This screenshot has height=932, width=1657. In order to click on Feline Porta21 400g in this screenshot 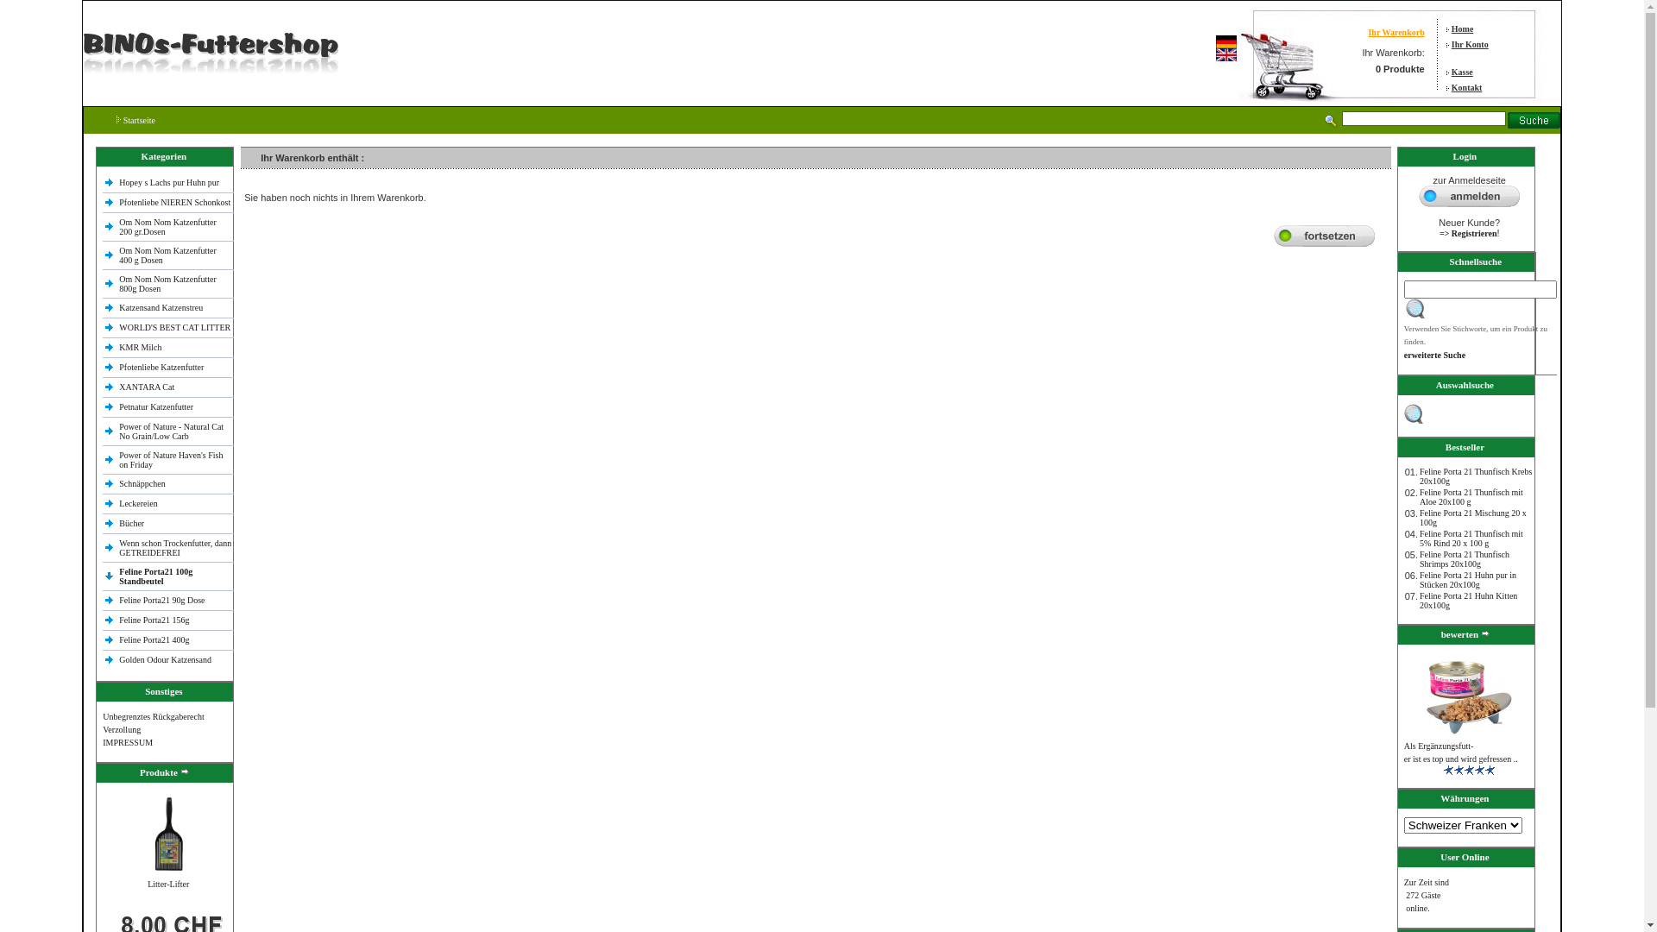, I will do `click(154, 640)`.